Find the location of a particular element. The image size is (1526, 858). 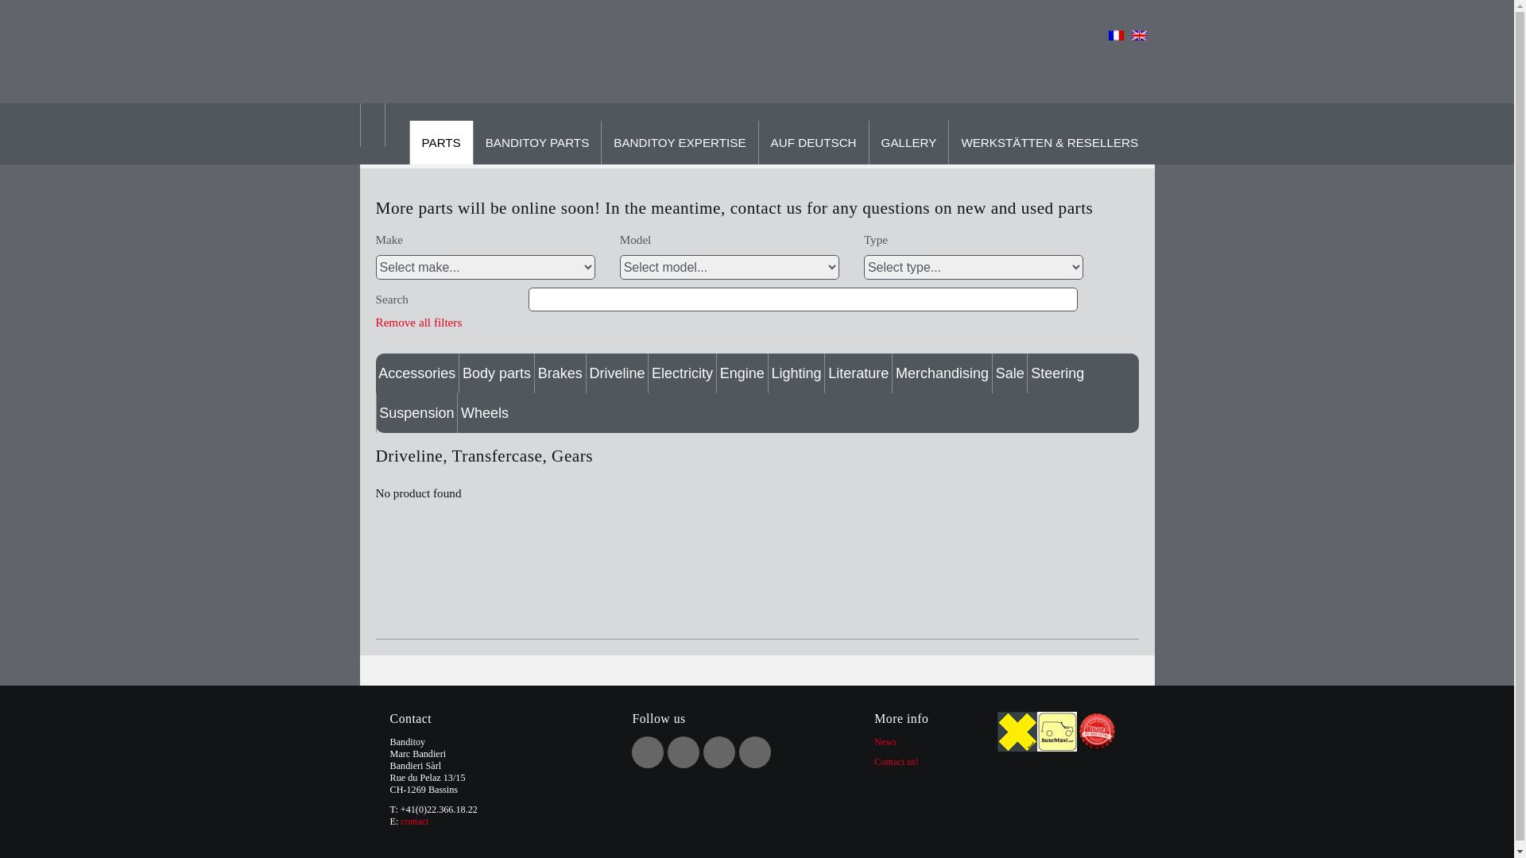

BANDITOY PARTS is located at coordinates (537, 143).